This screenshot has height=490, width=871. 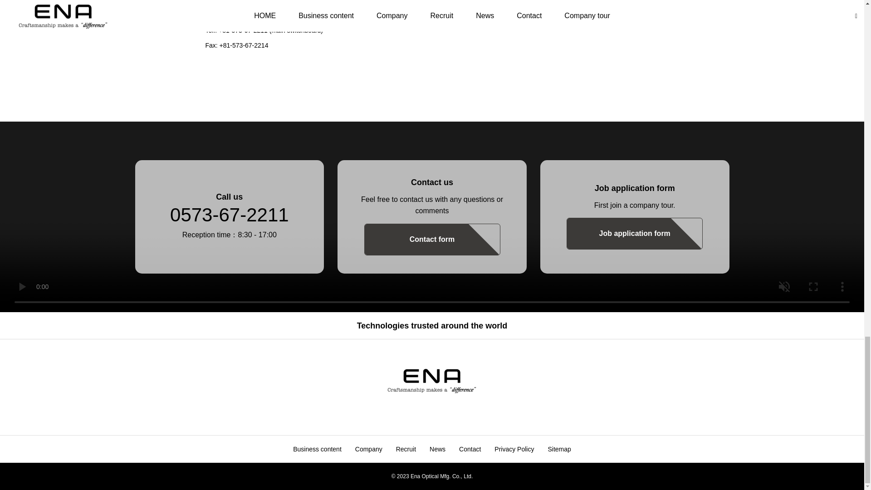 What do you see at coordinates (230, 215) in the screenshot?
I see `0573-67-2211` at bounding box center [230, 215].